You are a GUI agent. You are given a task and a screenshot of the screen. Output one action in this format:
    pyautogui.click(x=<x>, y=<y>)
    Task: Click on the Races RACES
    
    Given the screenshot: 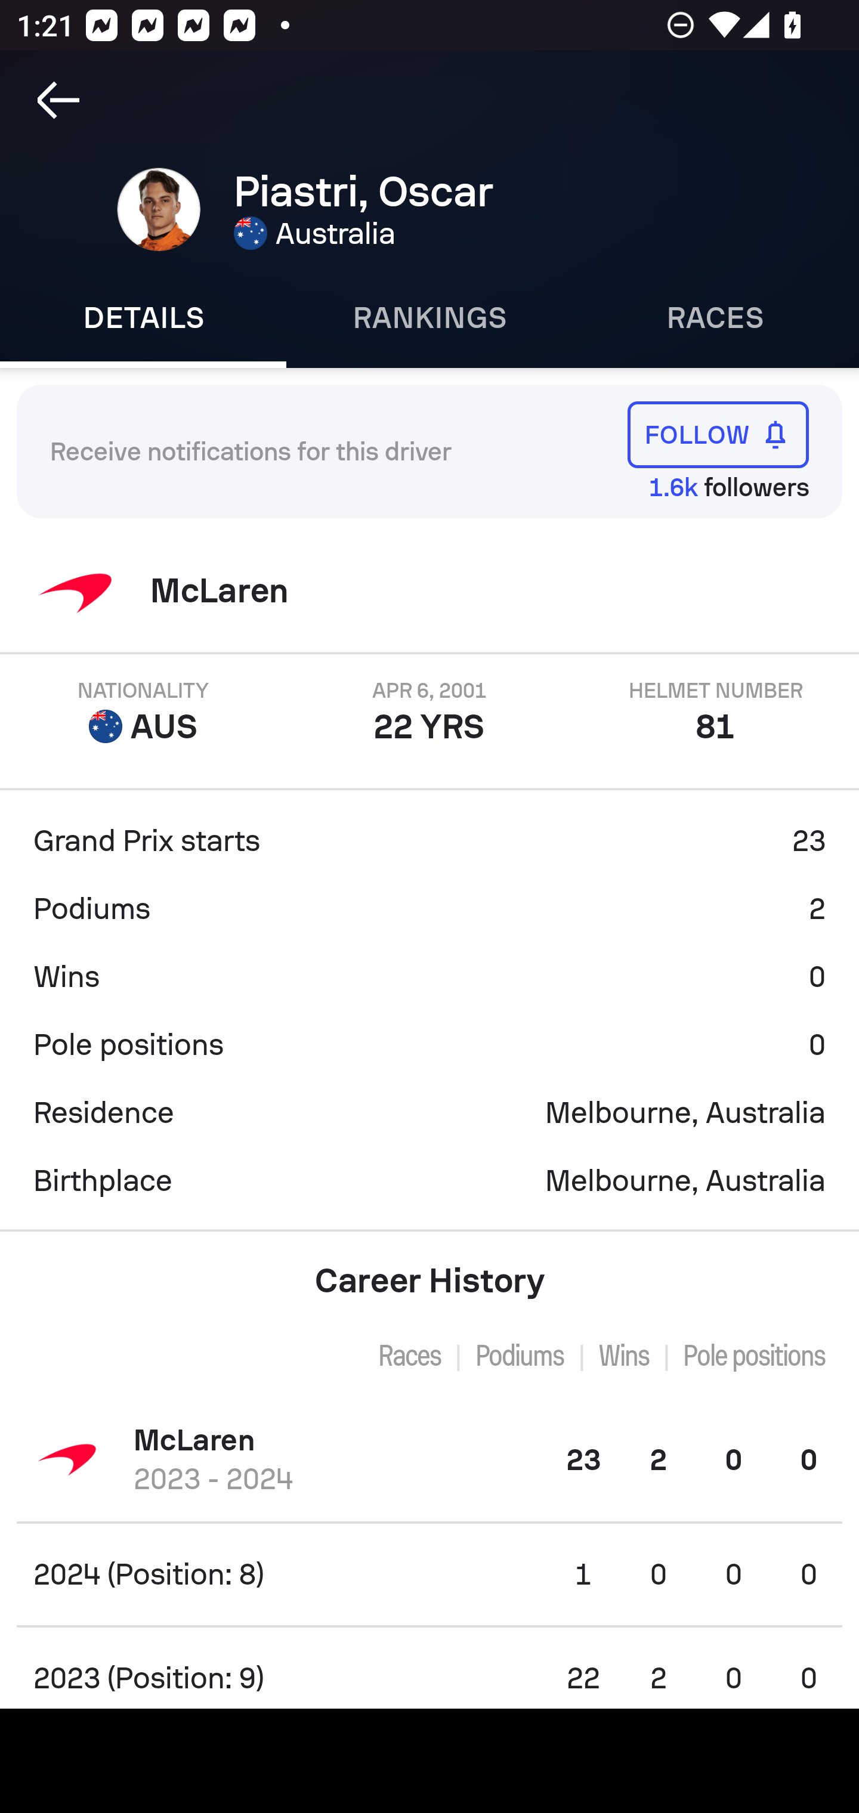 What is the action you would take?
    pyautogui.click(x=716, y=318)
    